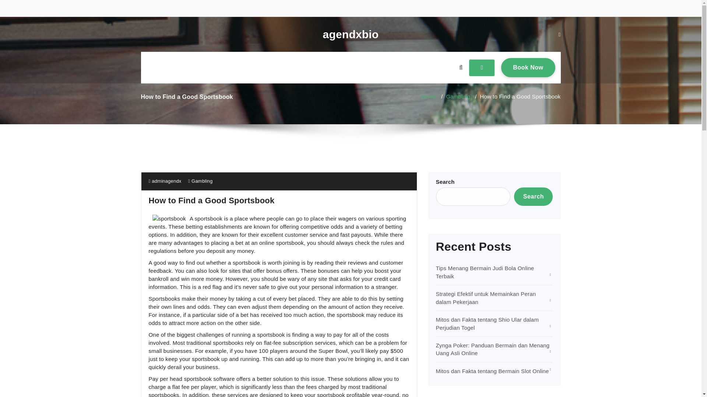 This screenshot has width=707, height=397. What do you see at coordinates (458, 96) in the screenshot?
I see `Gambling` at bounding box center [458, 96].